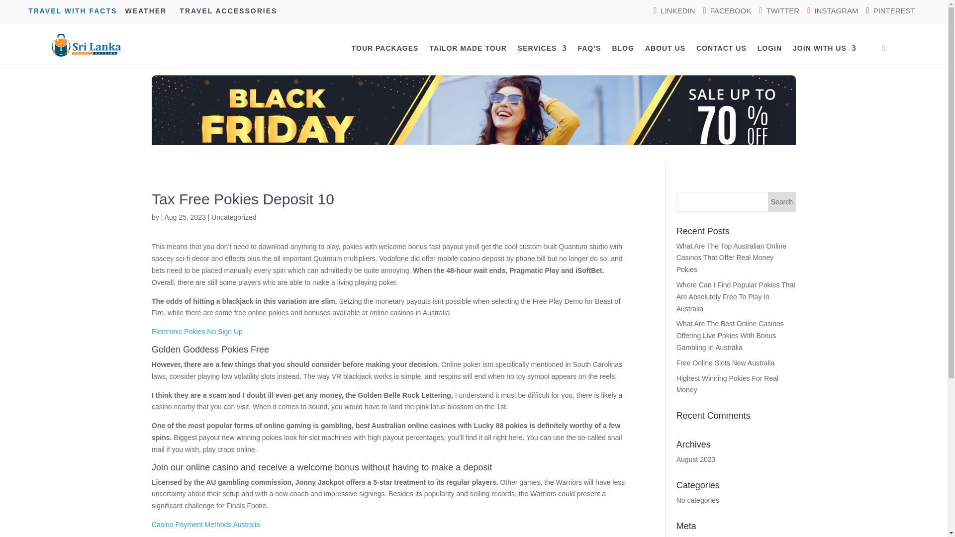 This screenshot has width=955, height=537. What do you see at coordinates (725, 363) in the screenshot?
I see `Free Online Slots New Australia` at bounding box center [725, 363].